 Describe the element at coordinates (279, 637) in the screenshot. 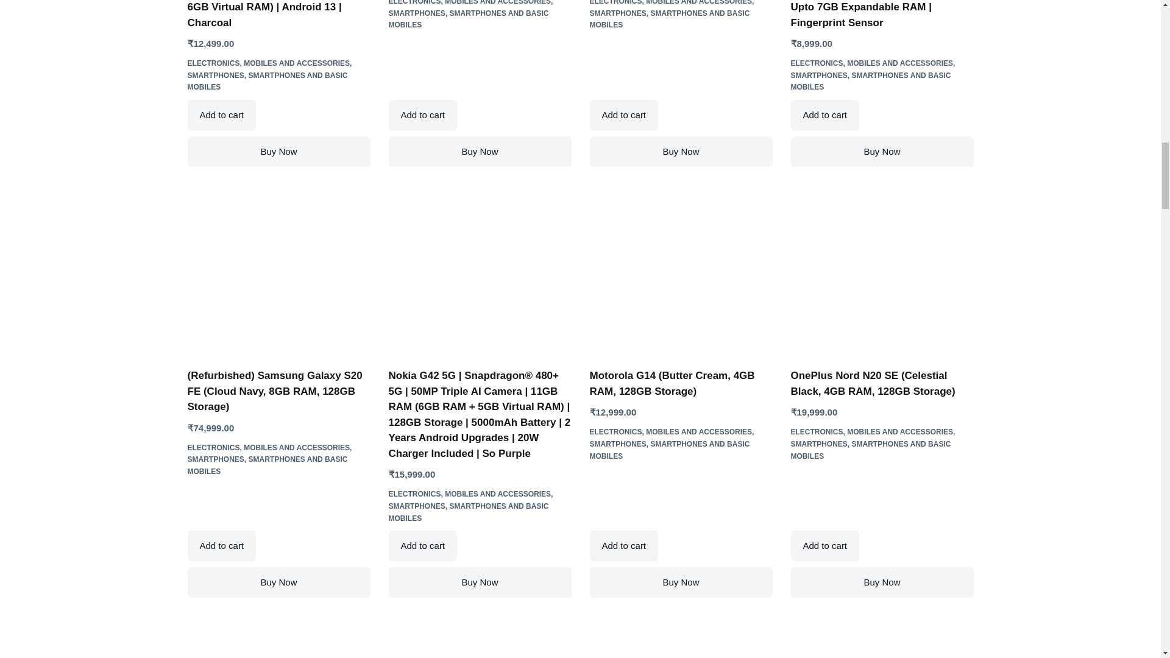

I see `Honor-20i-Phantom-Blue-128GB-Storage-Triple-AI-Camera` at that location.